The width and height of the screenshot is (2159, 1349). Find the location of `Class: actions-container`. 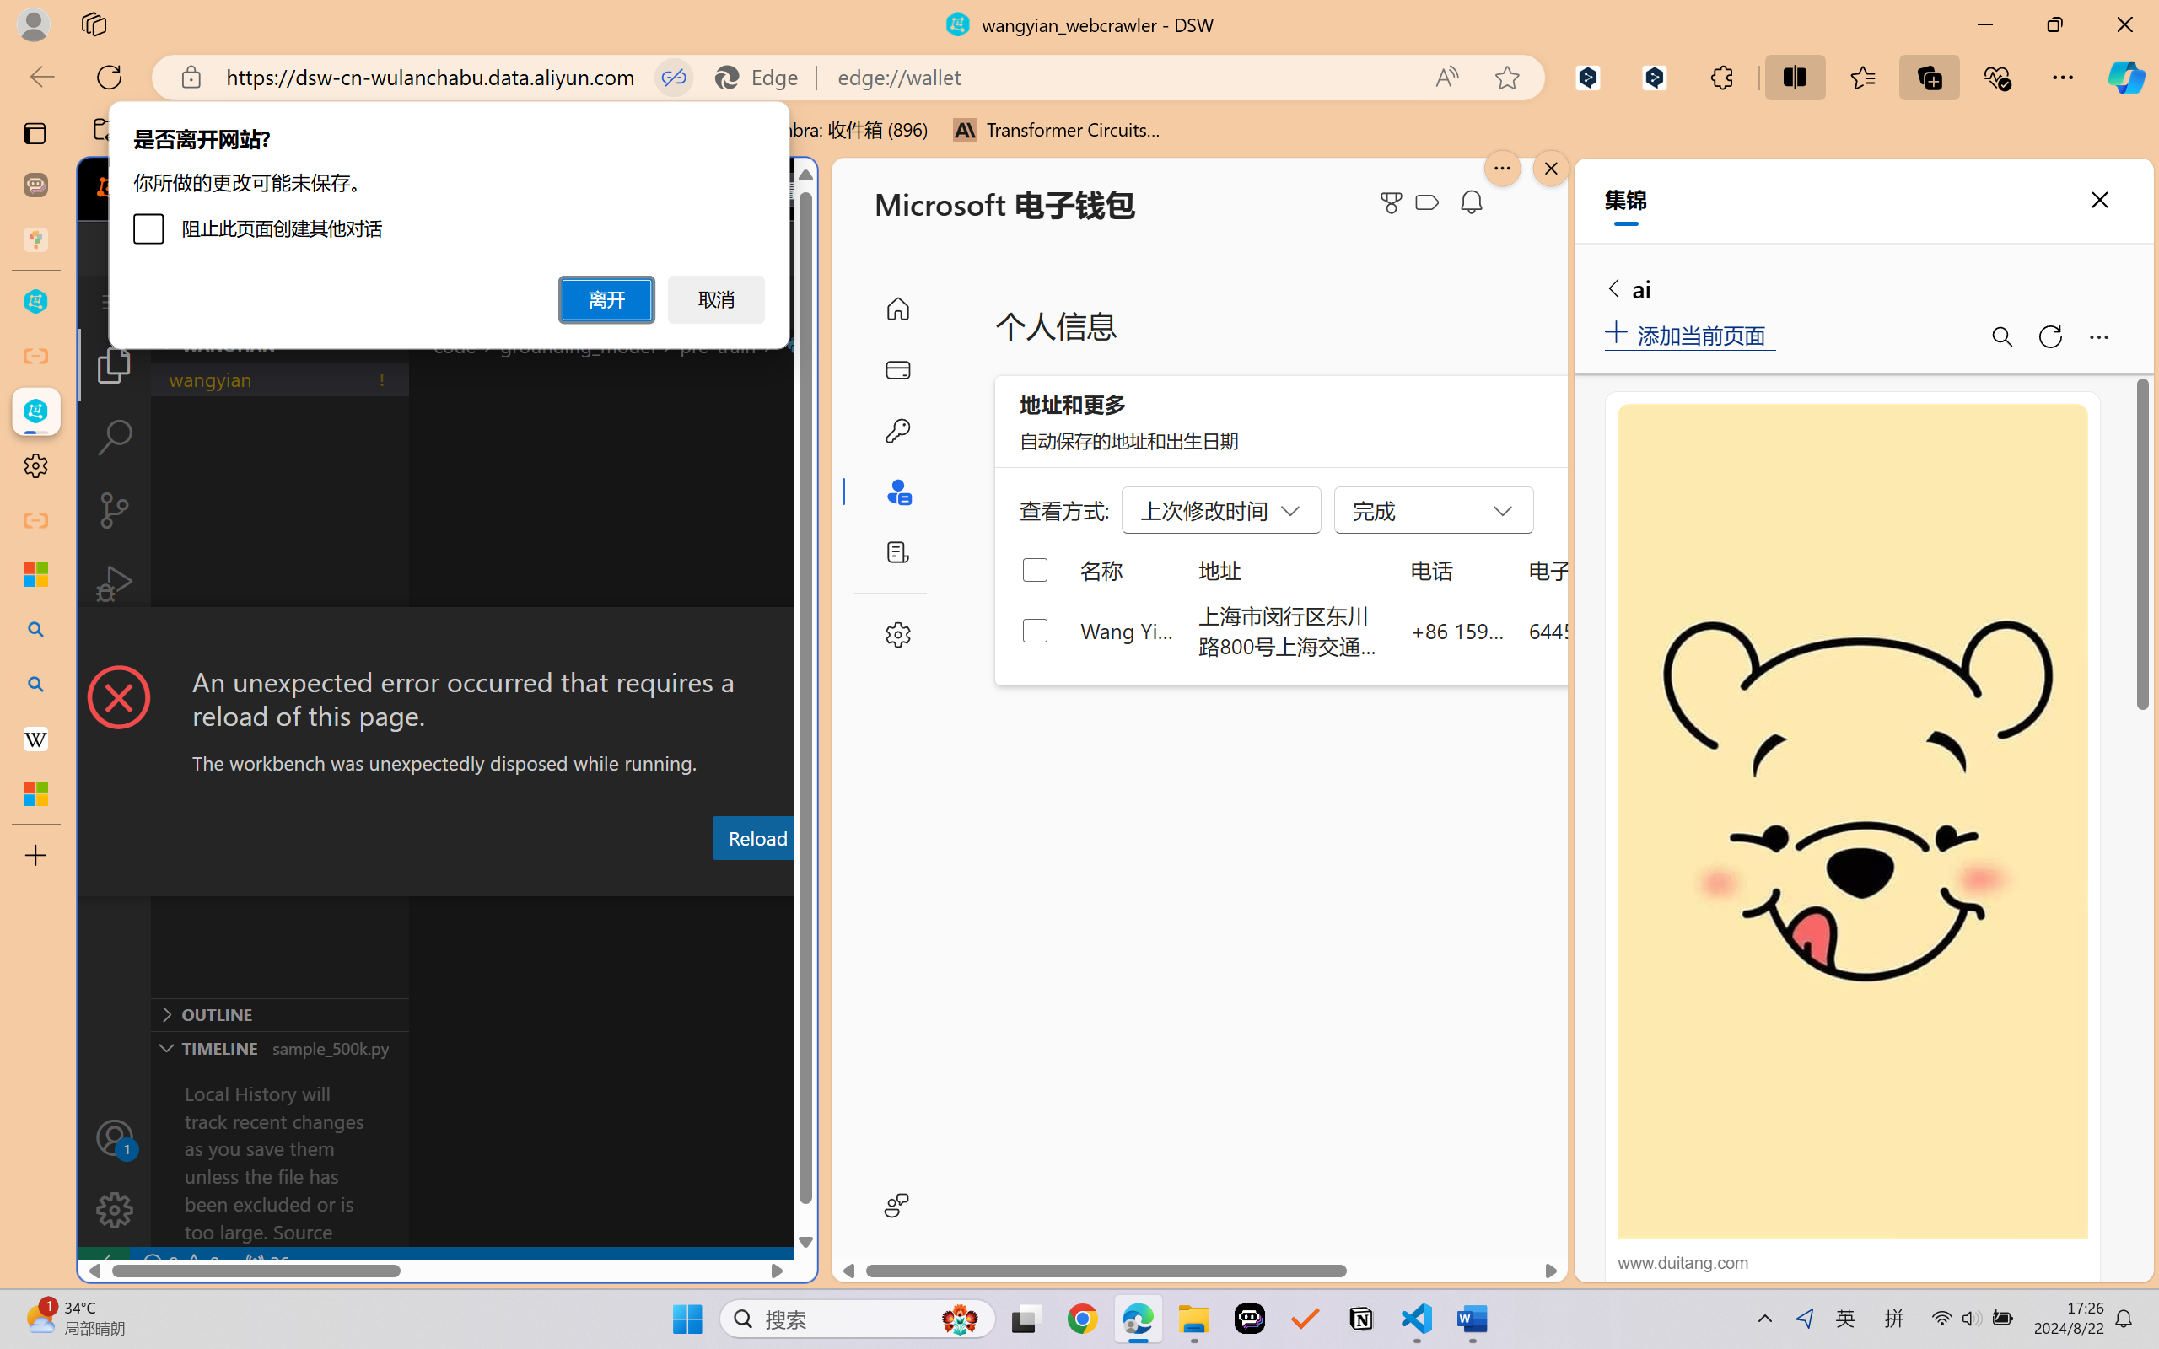

Class: actions-container is located at coordinates (447, 638).